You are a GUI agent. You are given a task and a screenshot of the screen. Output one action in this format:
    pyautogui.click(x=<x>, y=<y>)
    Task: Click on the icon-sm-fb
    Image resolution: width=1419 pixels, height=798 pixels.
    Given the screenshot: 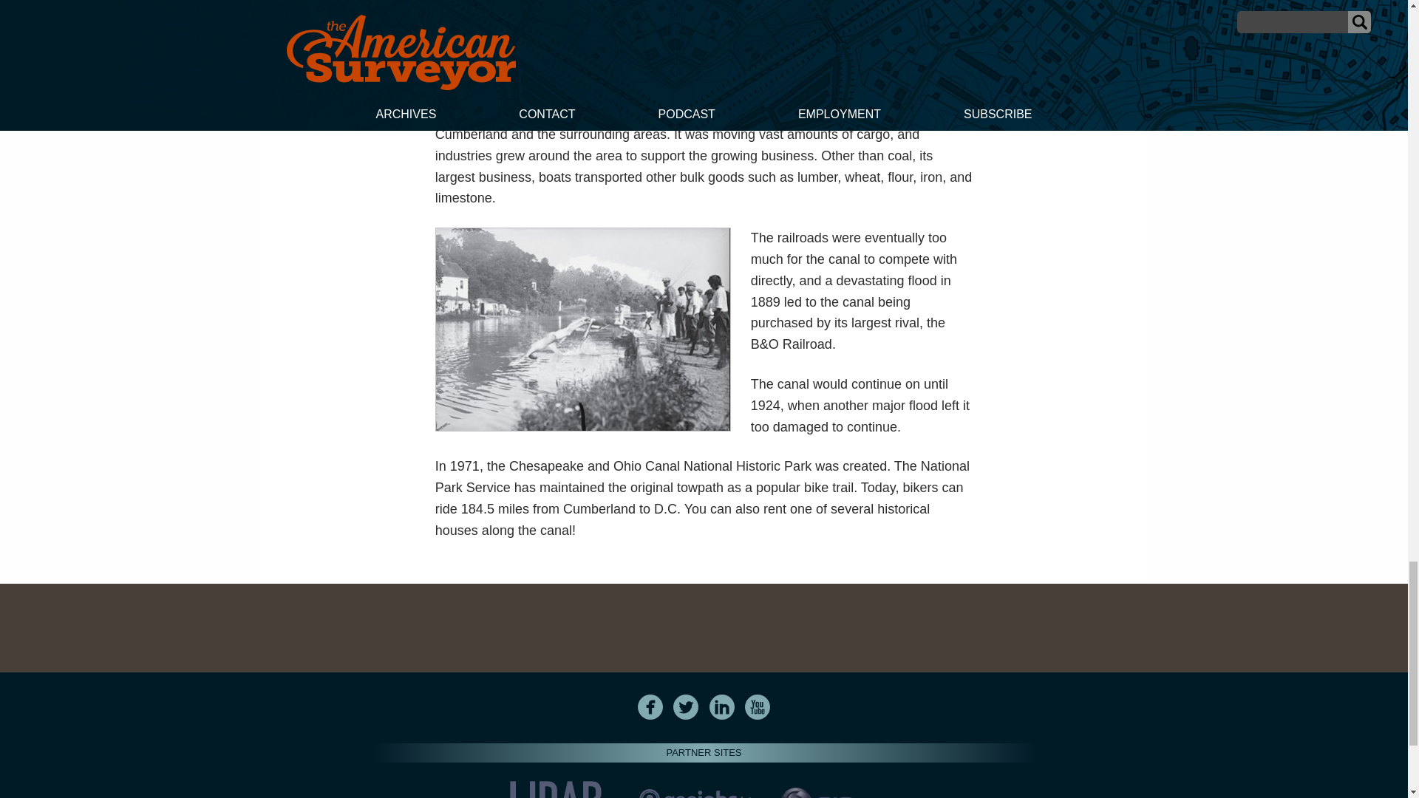 What is the action you would take?
    pyautogui.click(x=650, y=706)
    